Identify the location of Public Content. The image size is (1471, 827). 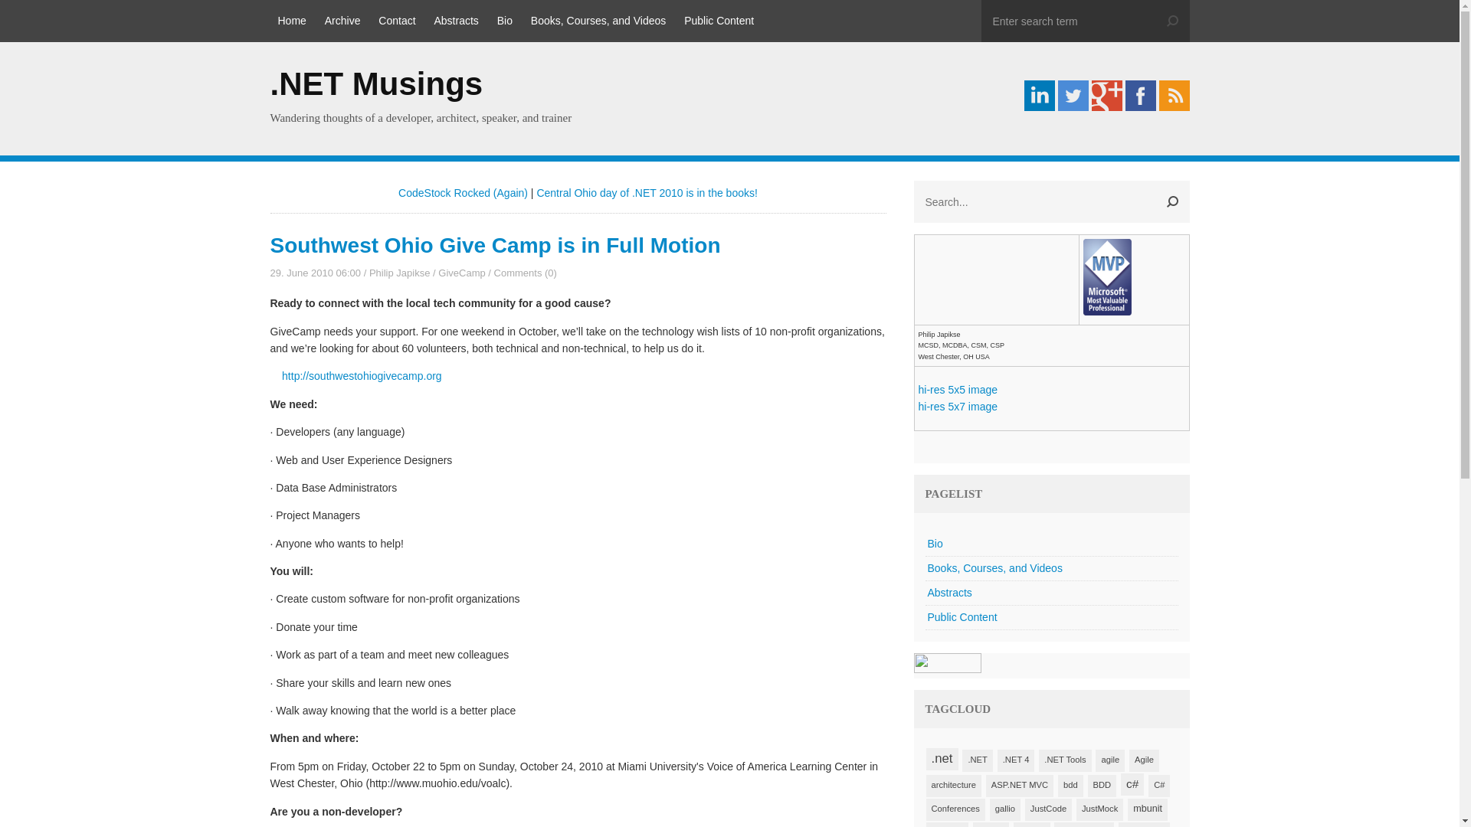
(719, 21).